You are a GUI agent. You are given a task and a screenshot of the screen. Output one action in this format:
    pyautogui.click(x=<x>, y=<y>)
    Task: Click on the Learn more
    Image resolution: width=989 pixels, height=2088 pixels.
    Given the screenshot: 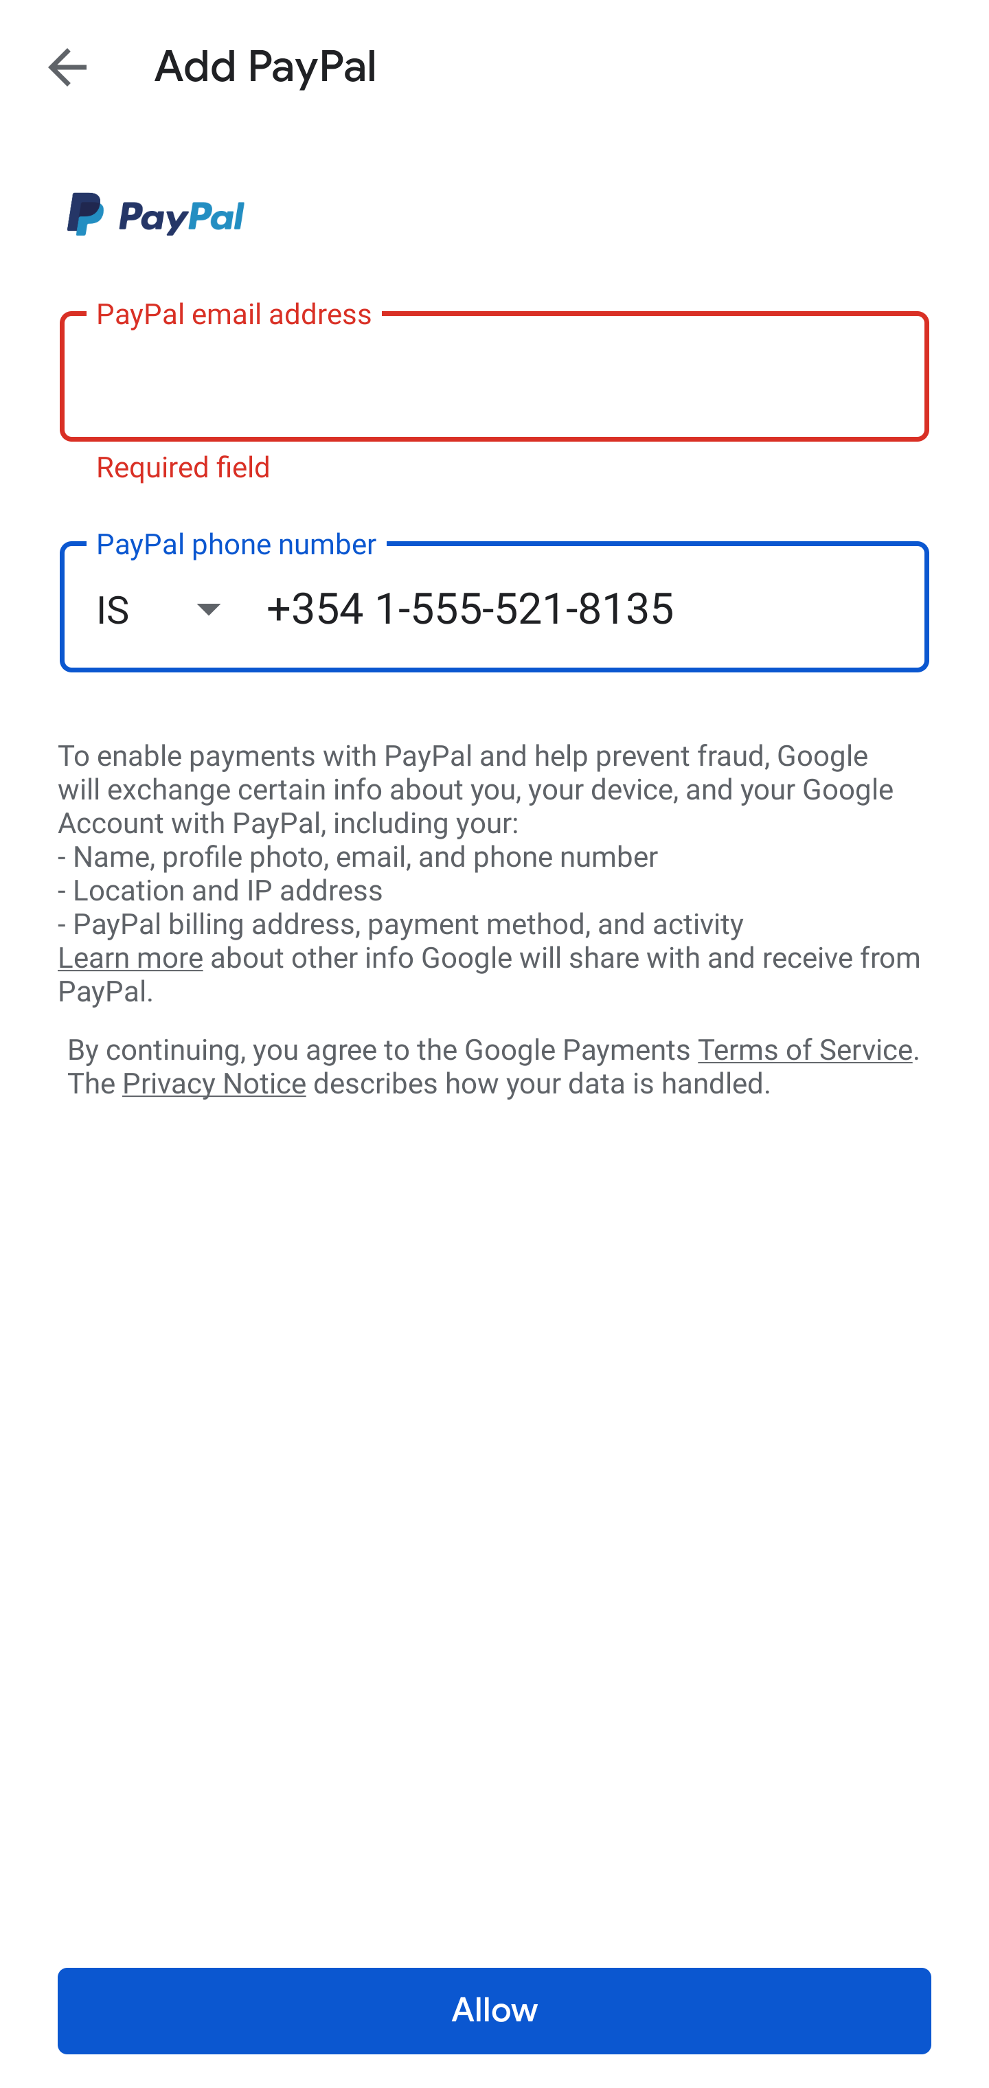 What is the action you would take?
    pyautogui.click(x=130, y=958)
    